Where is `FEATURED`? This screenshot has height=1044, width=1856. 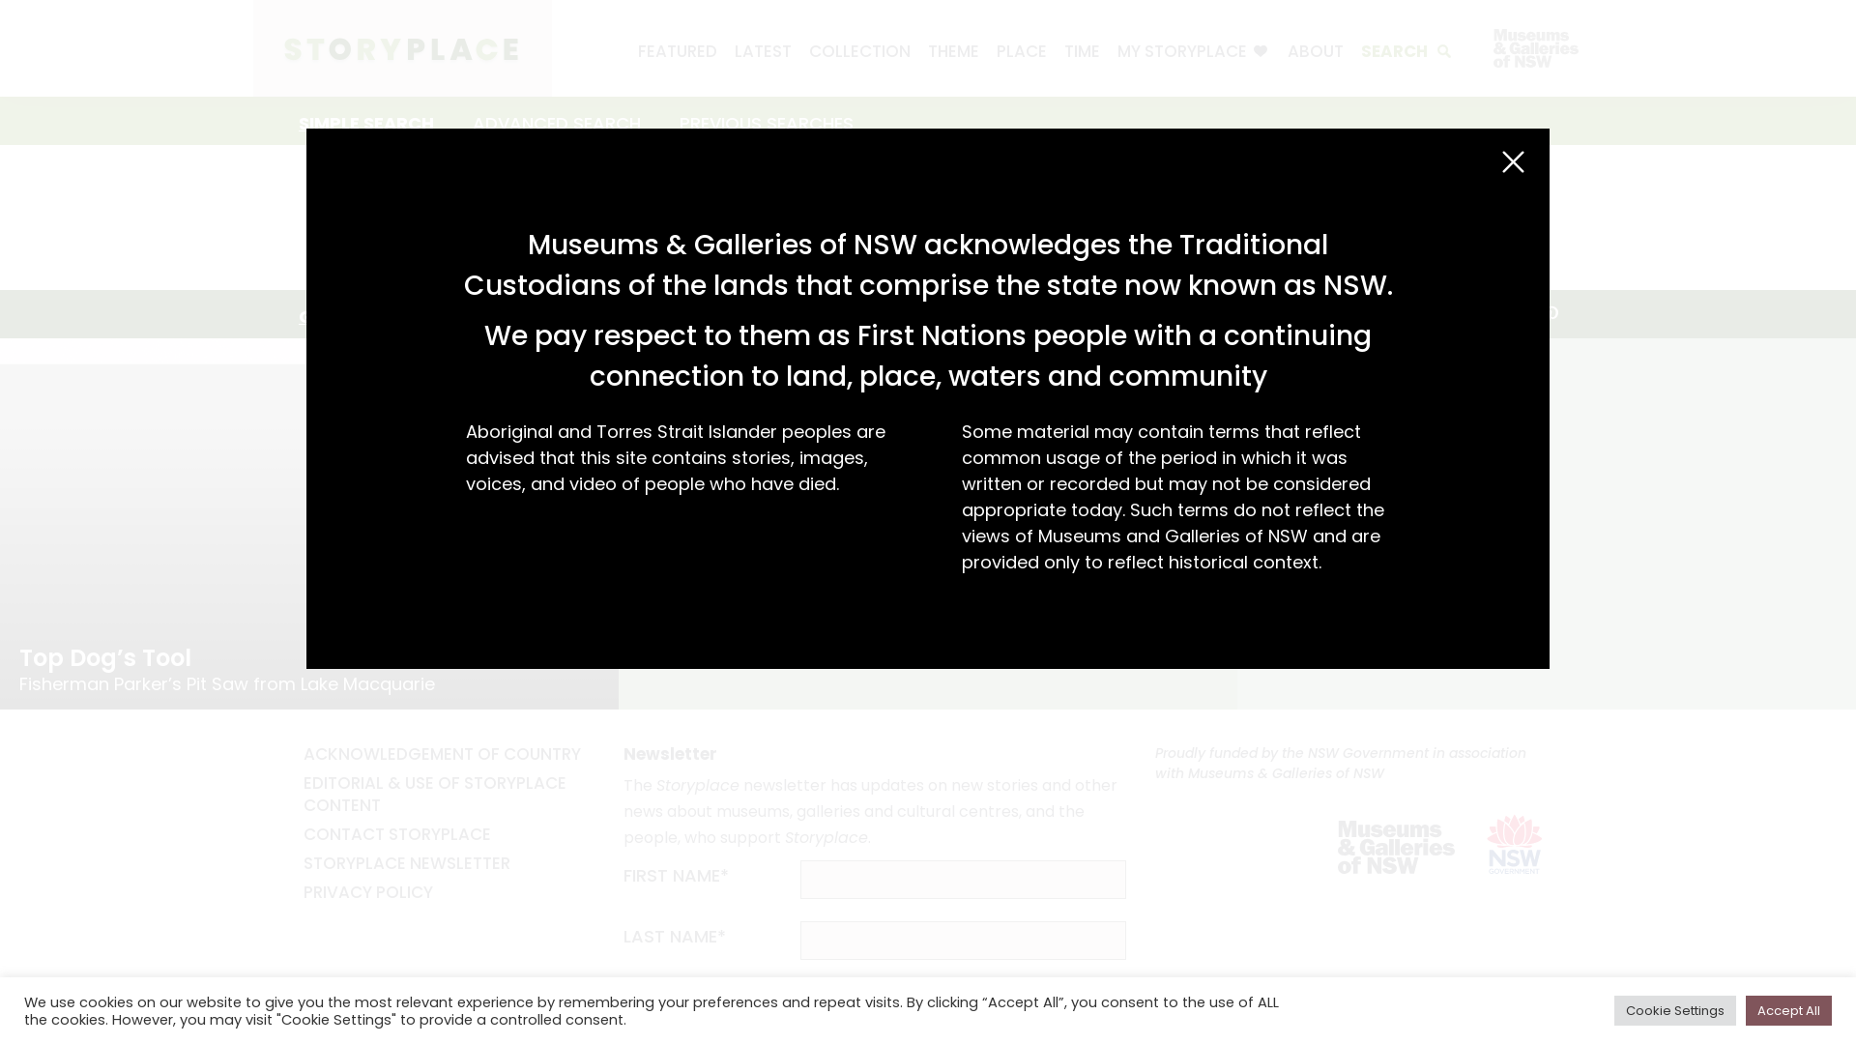 FEATURED is located at coordinates (678, 51).